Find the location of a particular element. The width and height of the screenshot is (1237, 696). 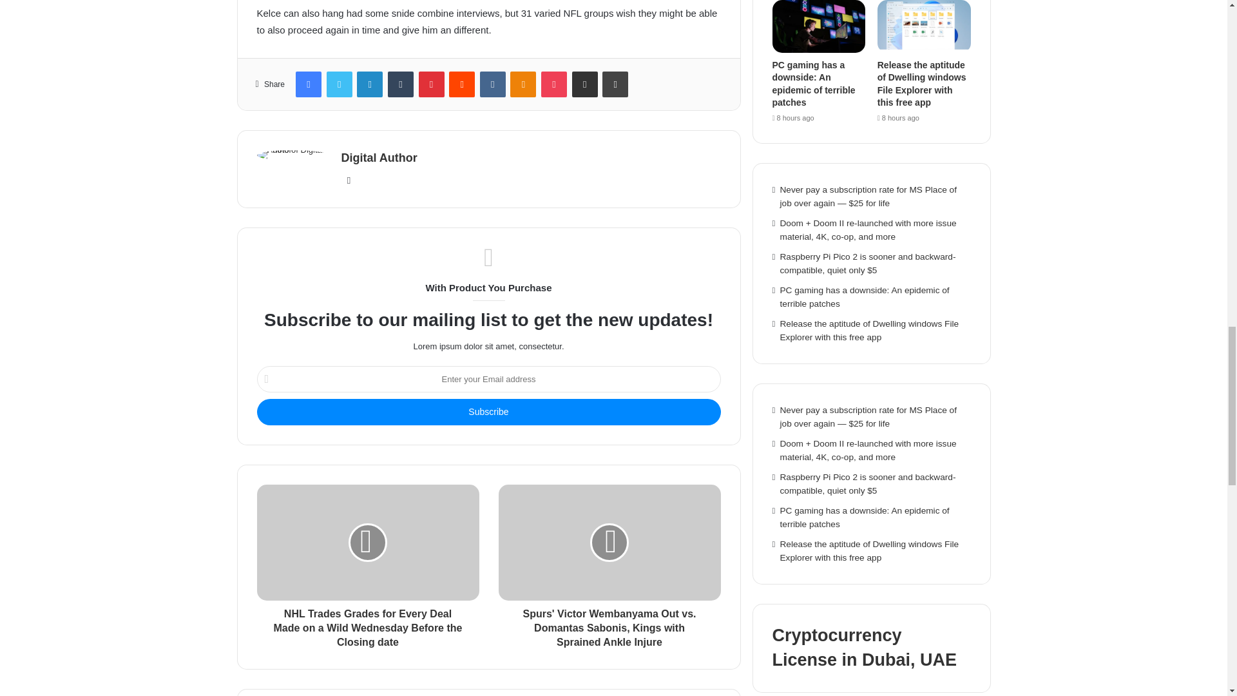

Twitter is located at coordinates (339, 84).